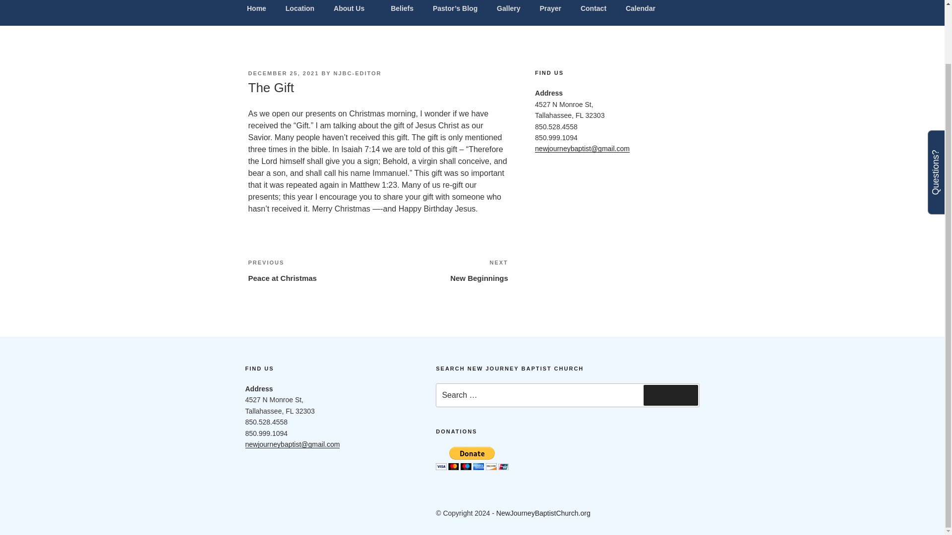  What do you see at coordinates (670, 395) in the screenshot?
I see `Search` at bounding box center [670, 395].